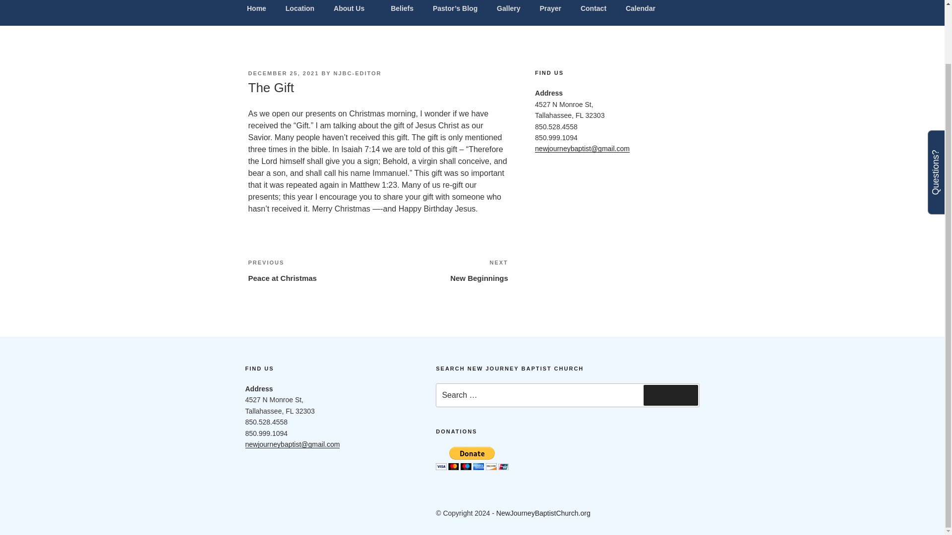  What do you see at coordinates (670, 395) in the screenshot?
I see `Search` at bounding box center [670, 395].